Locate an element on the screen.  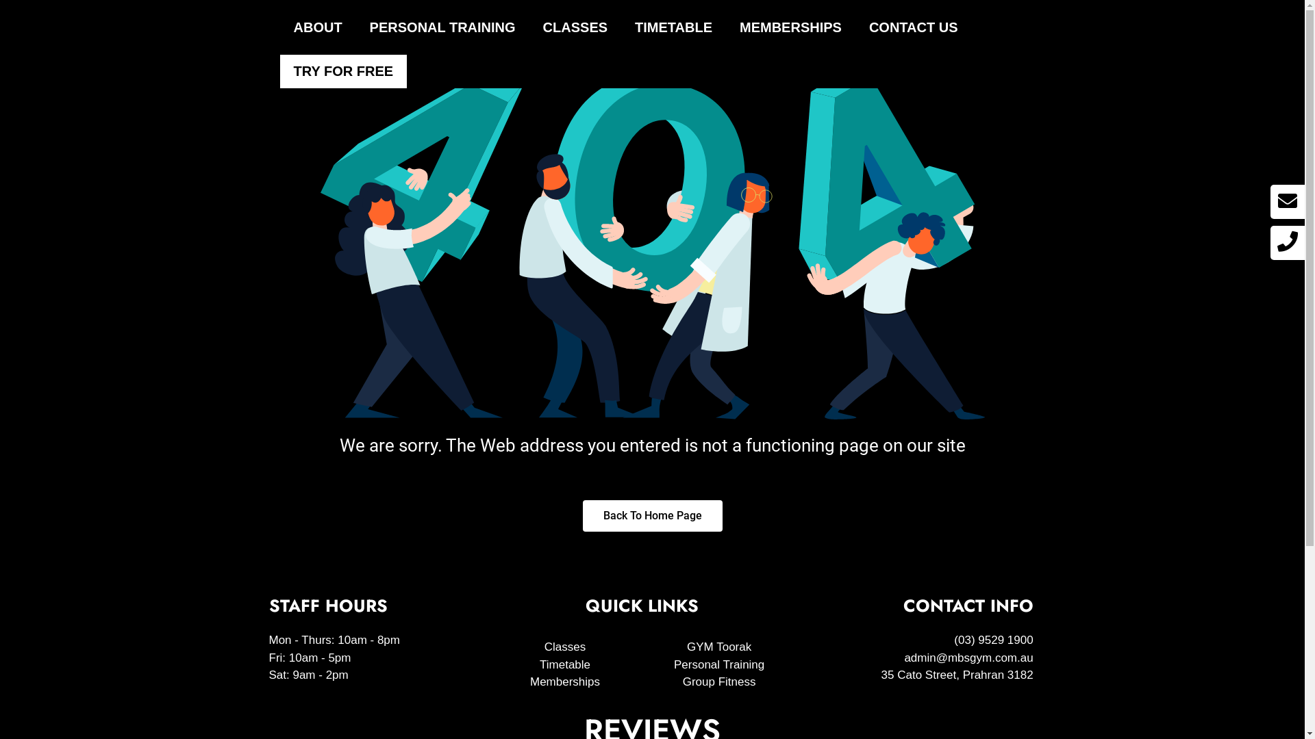
MEMBERSHIPS is located at coordinates (790, 27).